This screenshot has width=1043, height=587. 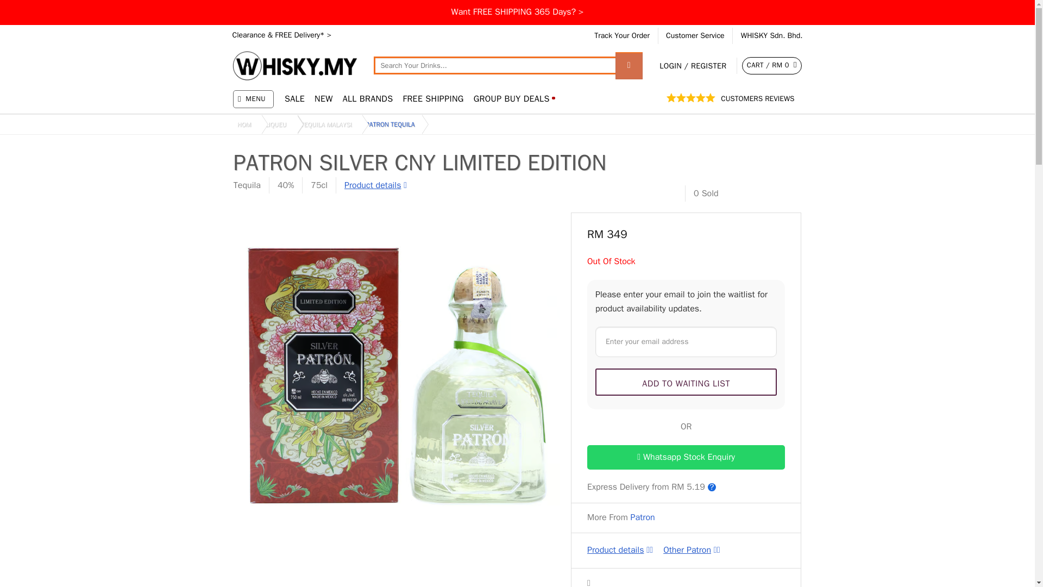 What do you see at coordinates (686, 382) in the screenshot?
I see `Add To Waiting List` at bounding box center [686, 382].